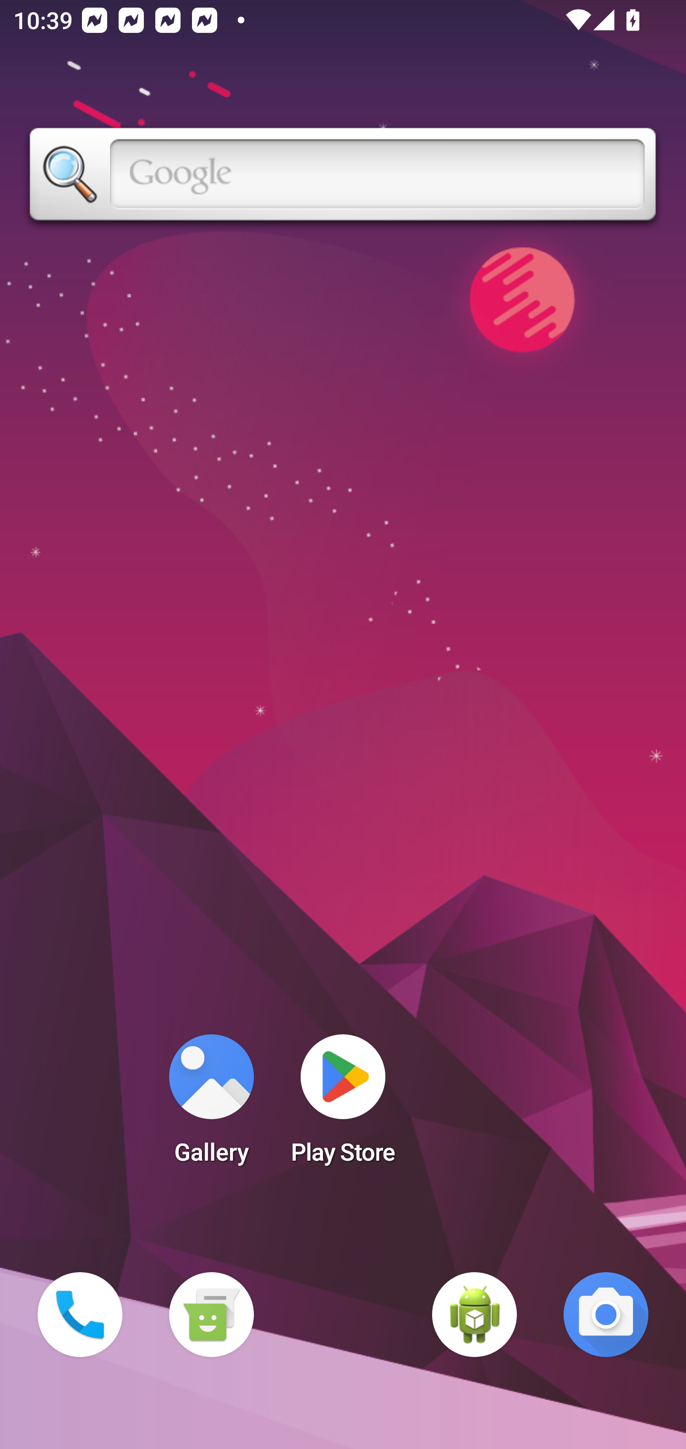 The height and width of the screenshot is (1449, 686). I want to click on Camera, so click(606, 1315).